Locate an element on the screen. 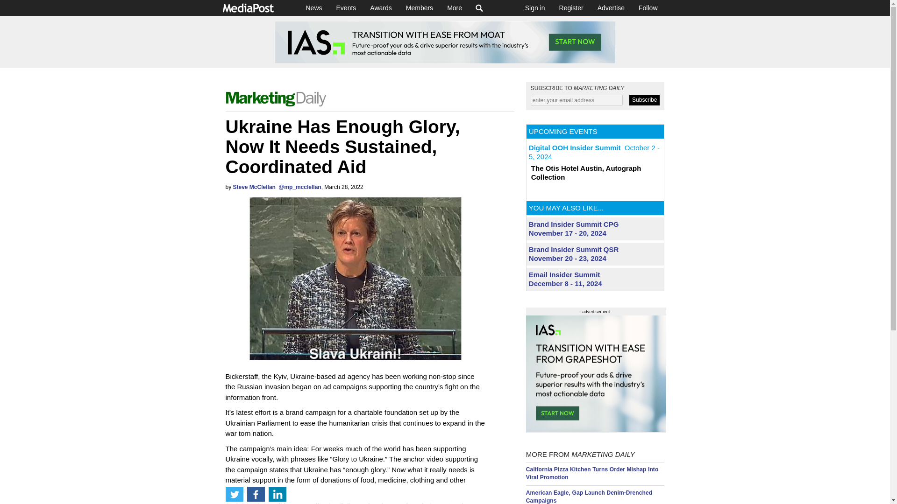 The image size is (897, 504). Subscribe is located at coordinates (644, 100).